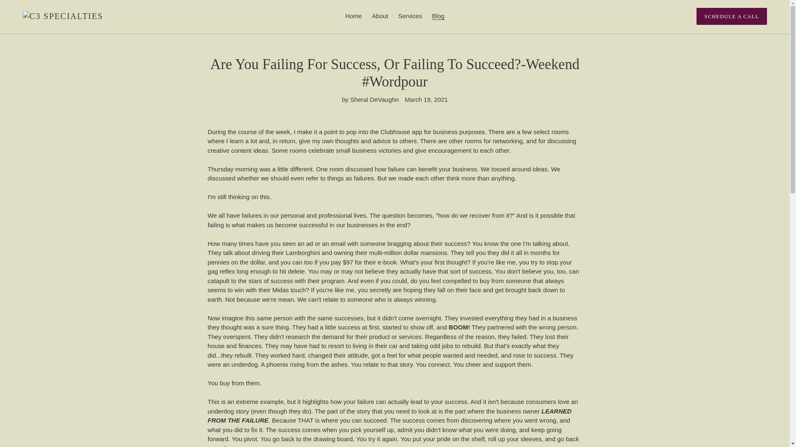  Describe the element at coordinates (410, 16) in the screenshot. I see `Services` at that location.